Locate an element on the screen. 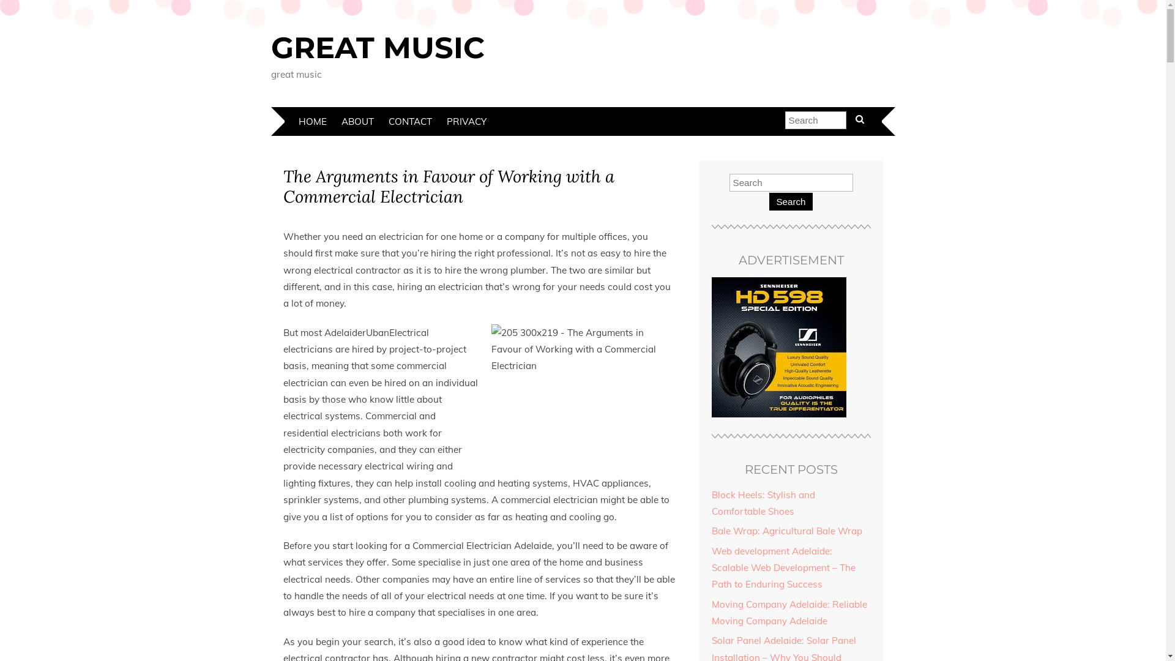 The width and height of the screenshot is (1175, 661). PRIVACY is located at coordinates (466, 121).